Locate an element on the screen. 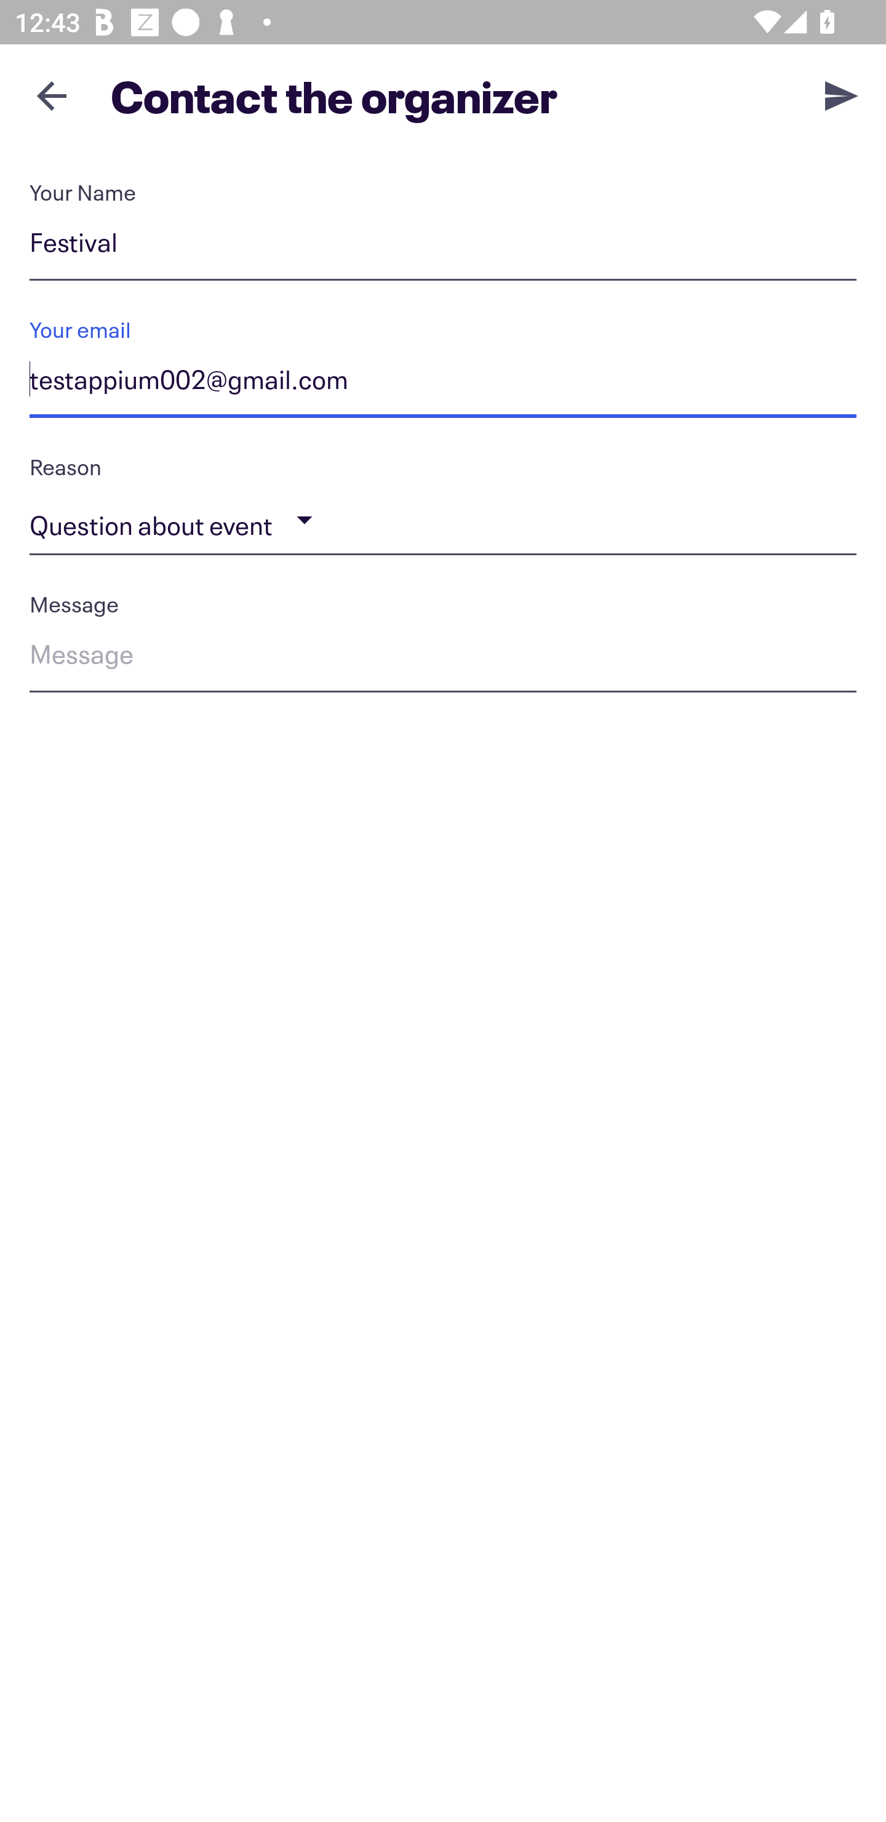  Question about event    is located at coordinates (443, 520).